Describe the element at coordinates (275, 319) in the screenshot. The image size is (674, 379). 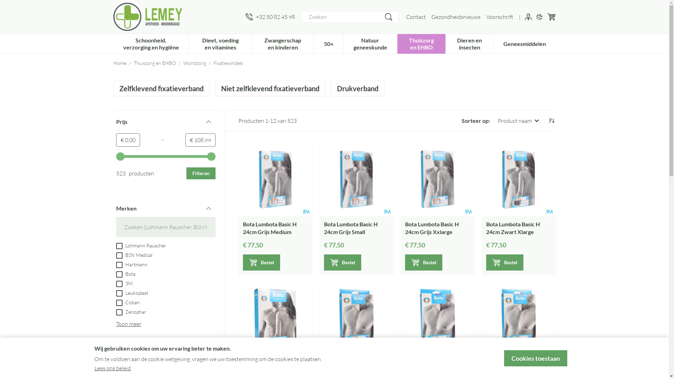
I see `Bota Lumbota Energyl H 20cm Xl` at that location.